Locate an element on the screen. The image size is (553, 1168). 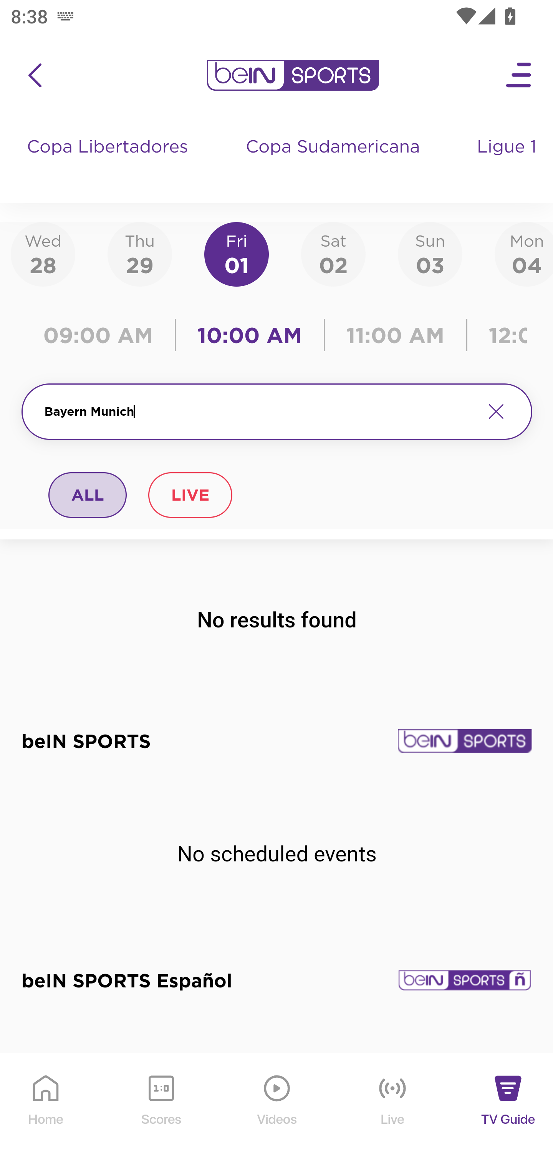
09:00 AM is located at coordinates (101, 335).